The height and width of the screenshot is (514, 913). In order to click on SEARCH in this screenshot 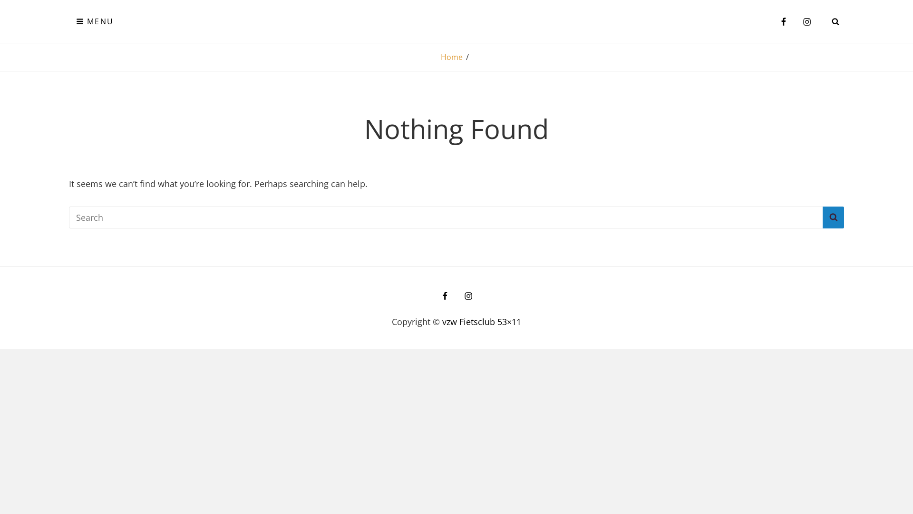, I will do `click(833, 217)`.